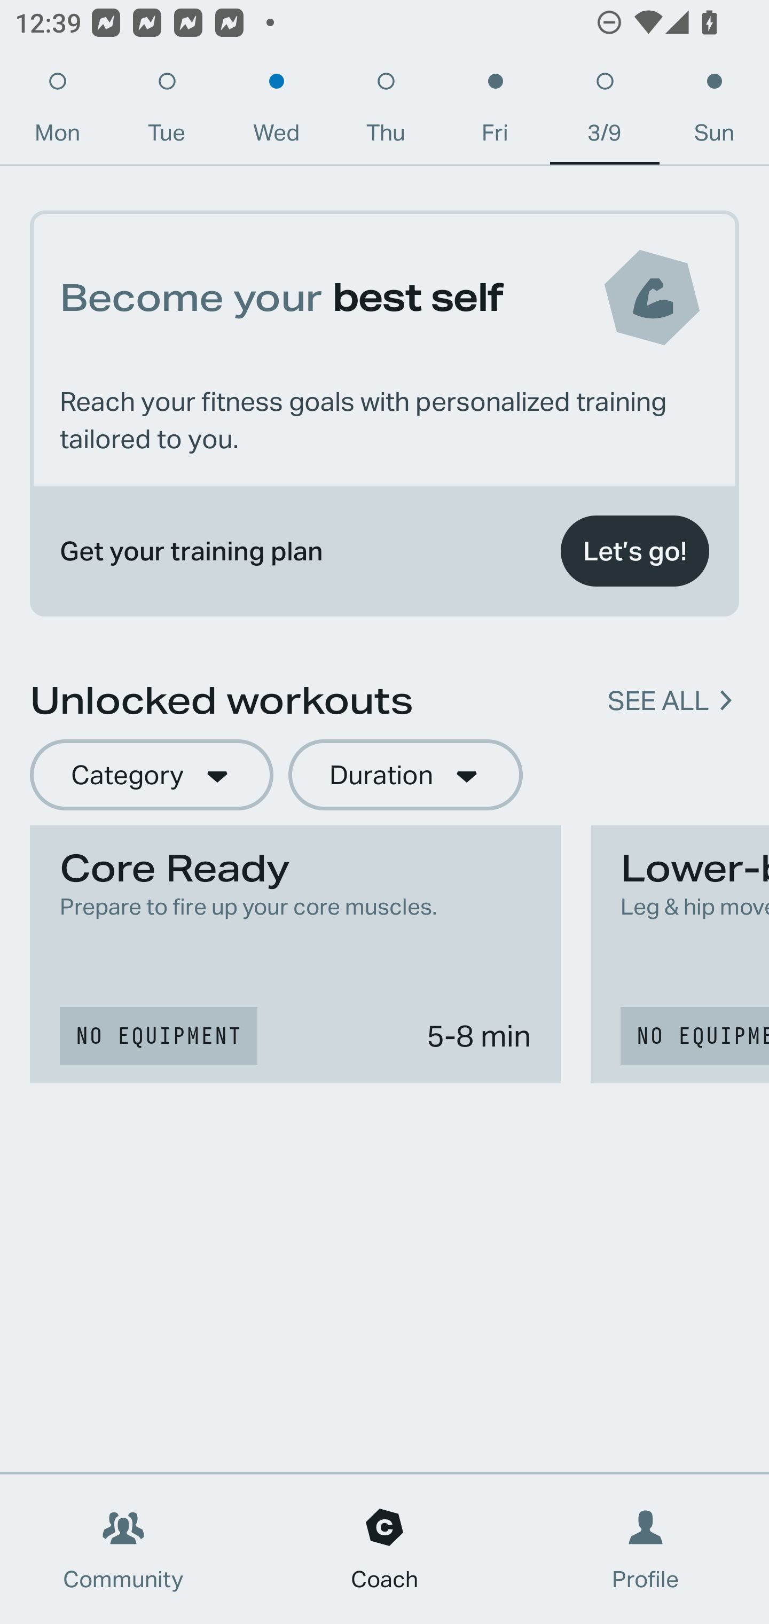  I want to click on Thu, so click(386, 112).